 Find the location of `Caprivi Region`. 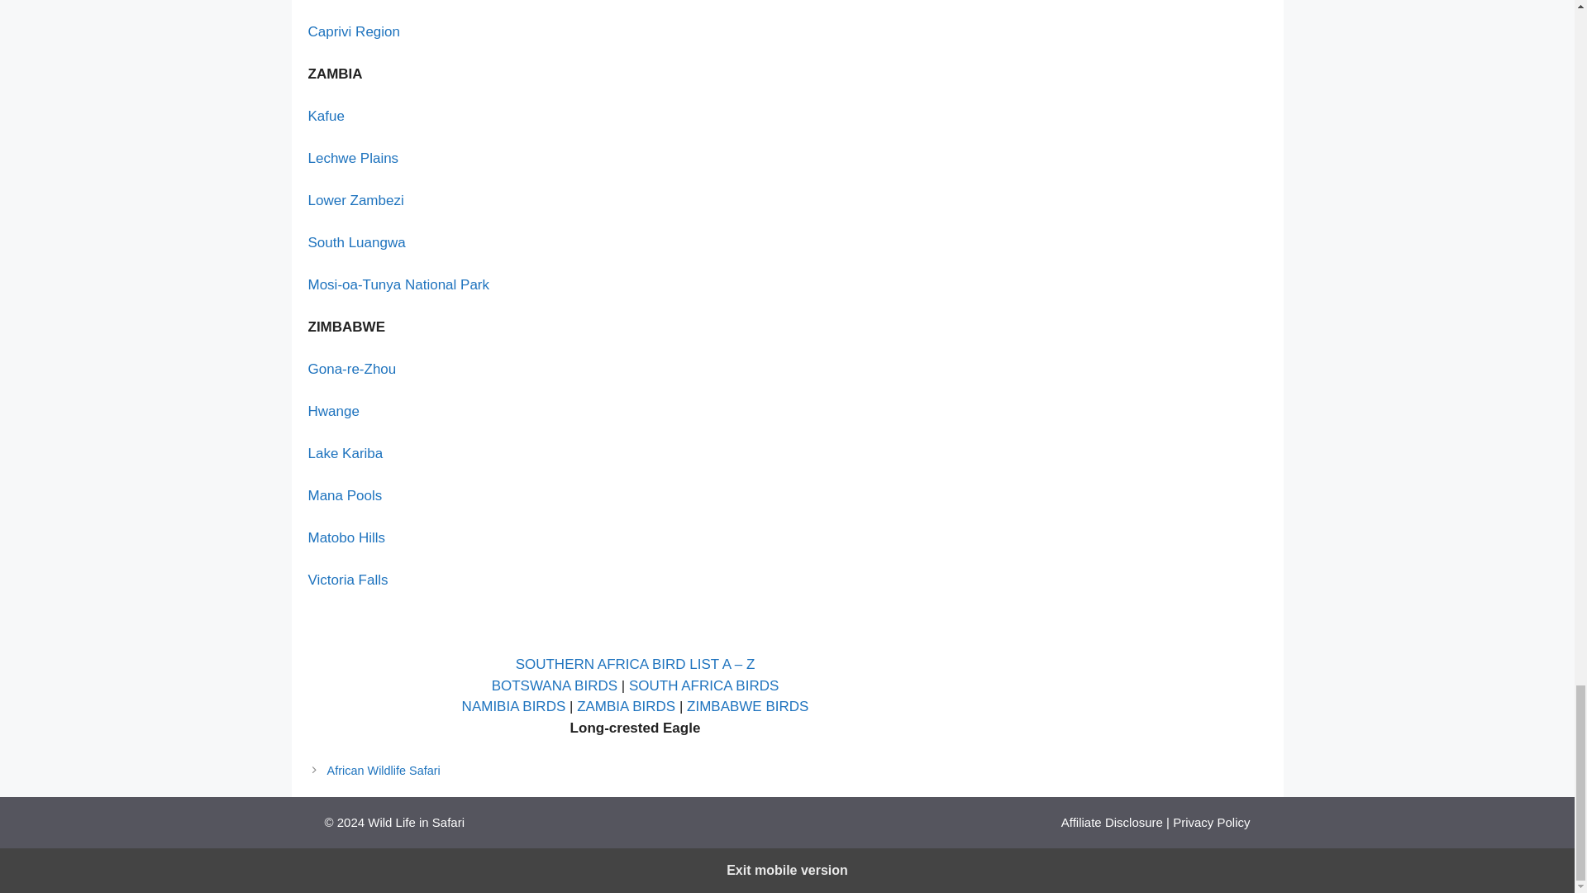

Caprivi Region is located at coordinates (354, 31).